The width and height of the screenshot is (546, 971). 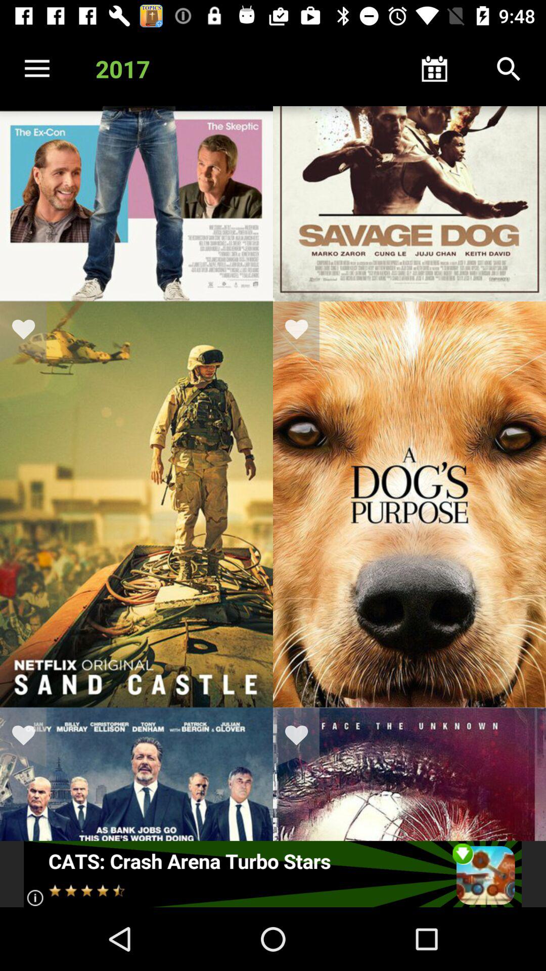 What do you see at coordinates (30, 737) in the screenshot?
I see `favorites` at bounding box center [30, 737].